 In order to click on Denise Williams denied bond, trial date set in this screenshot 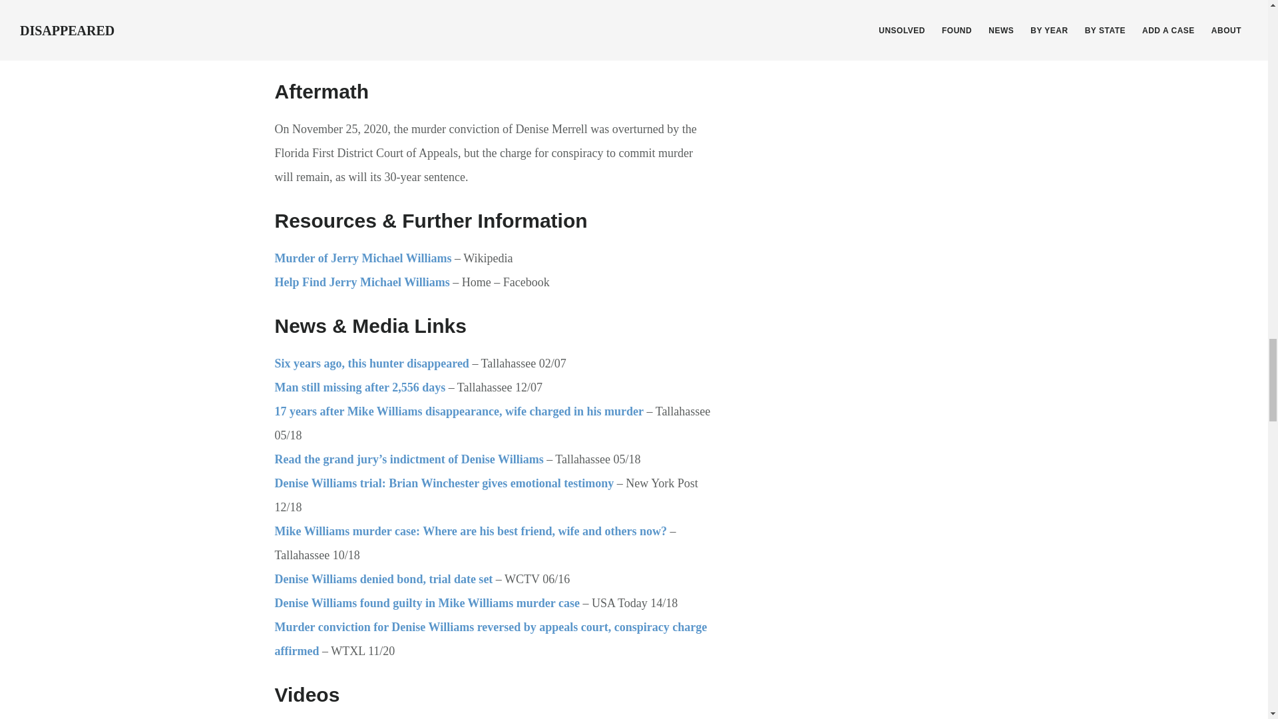, I will do `click(383, 579)`.